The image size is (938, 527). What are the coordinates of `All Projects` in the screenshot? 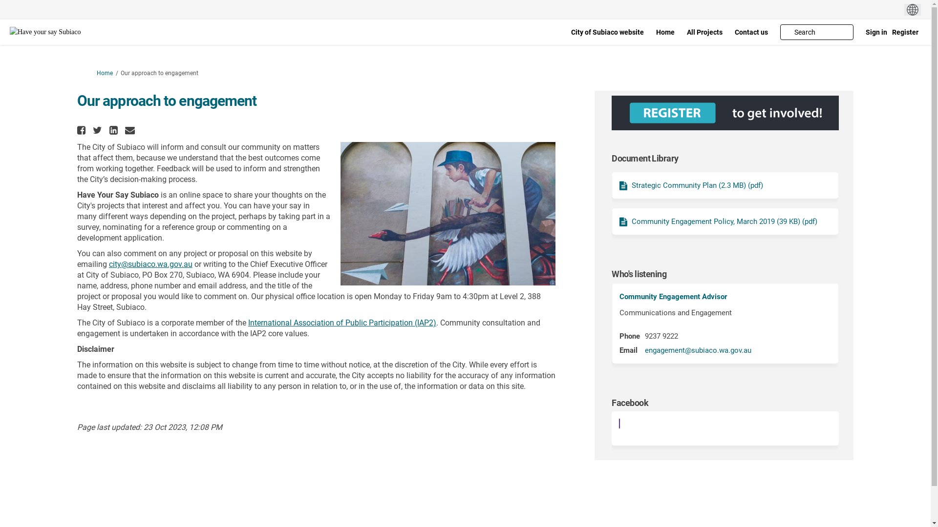 It's located at (704, 32).